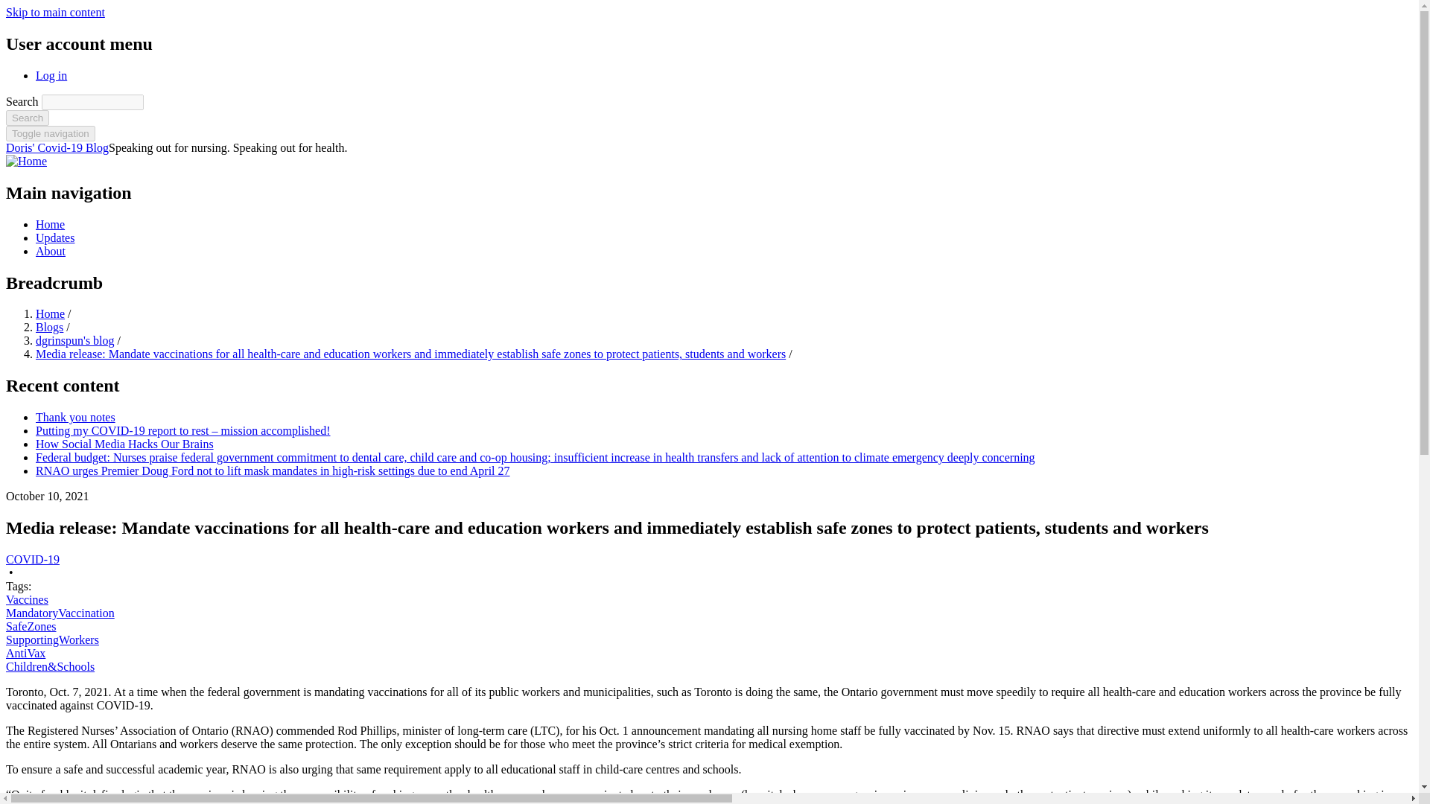  Describe the element at coordinates (27, 118) in the screenshot. I see `Search` at that location.